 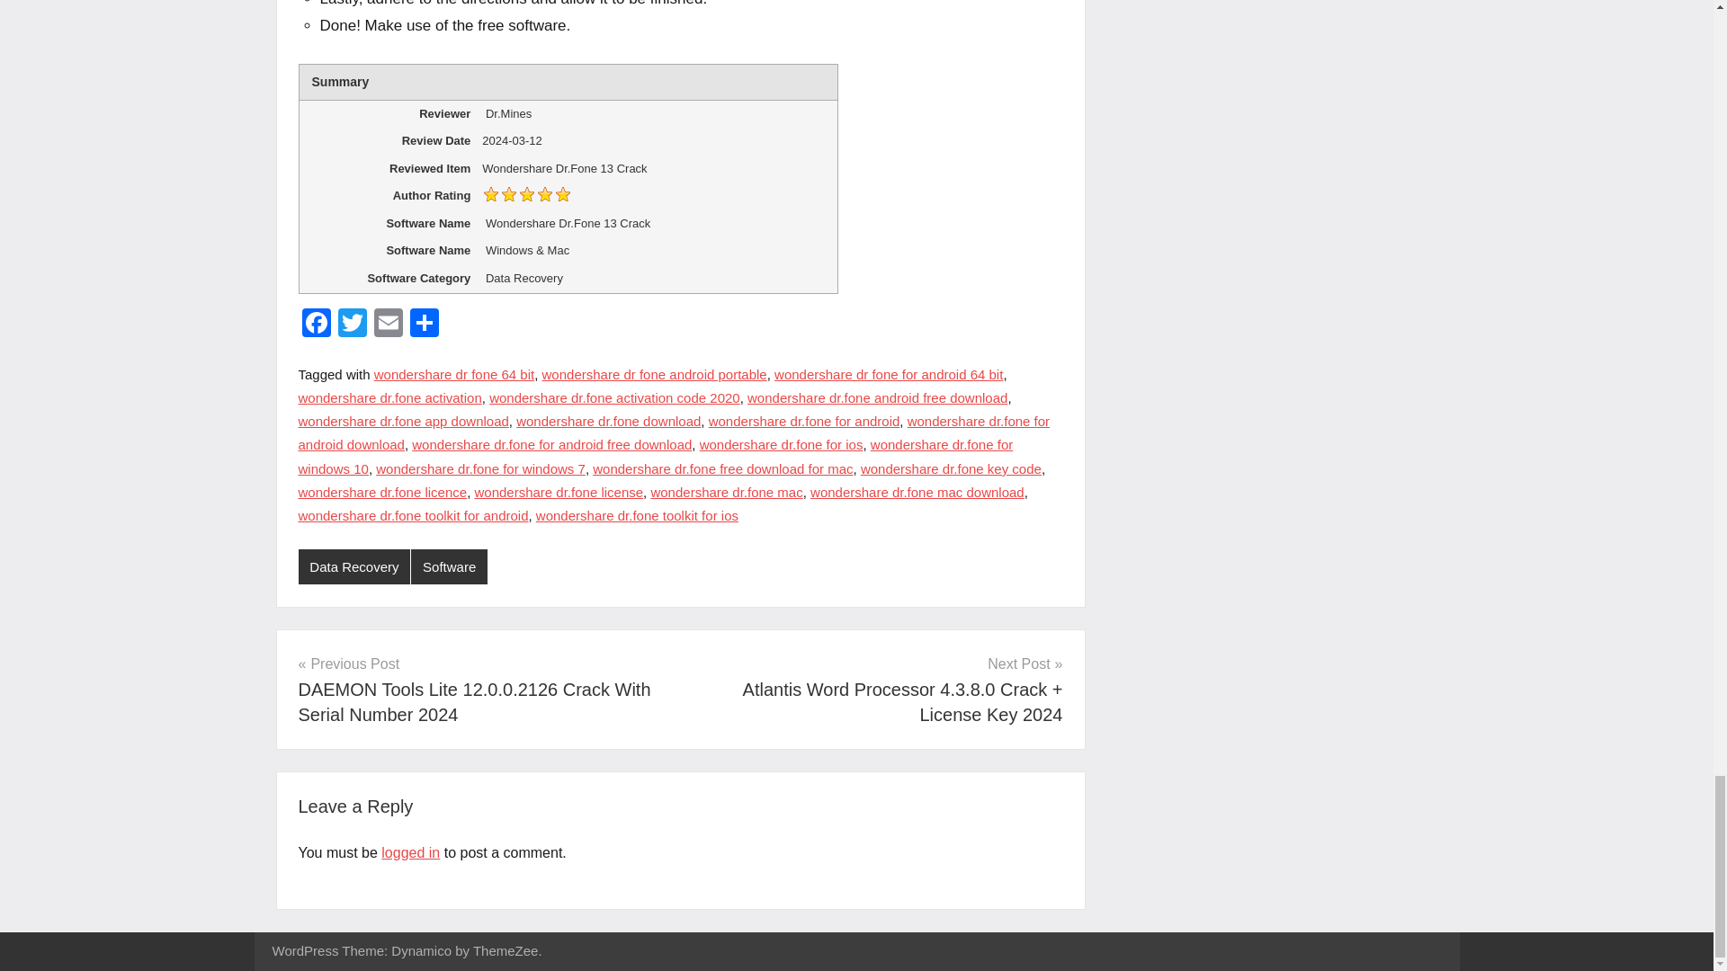 What do you see at coordinates (552, 444) in the screenshot?
I see `wondershare dr.fone for android free download` at bounding box center [552, 444].